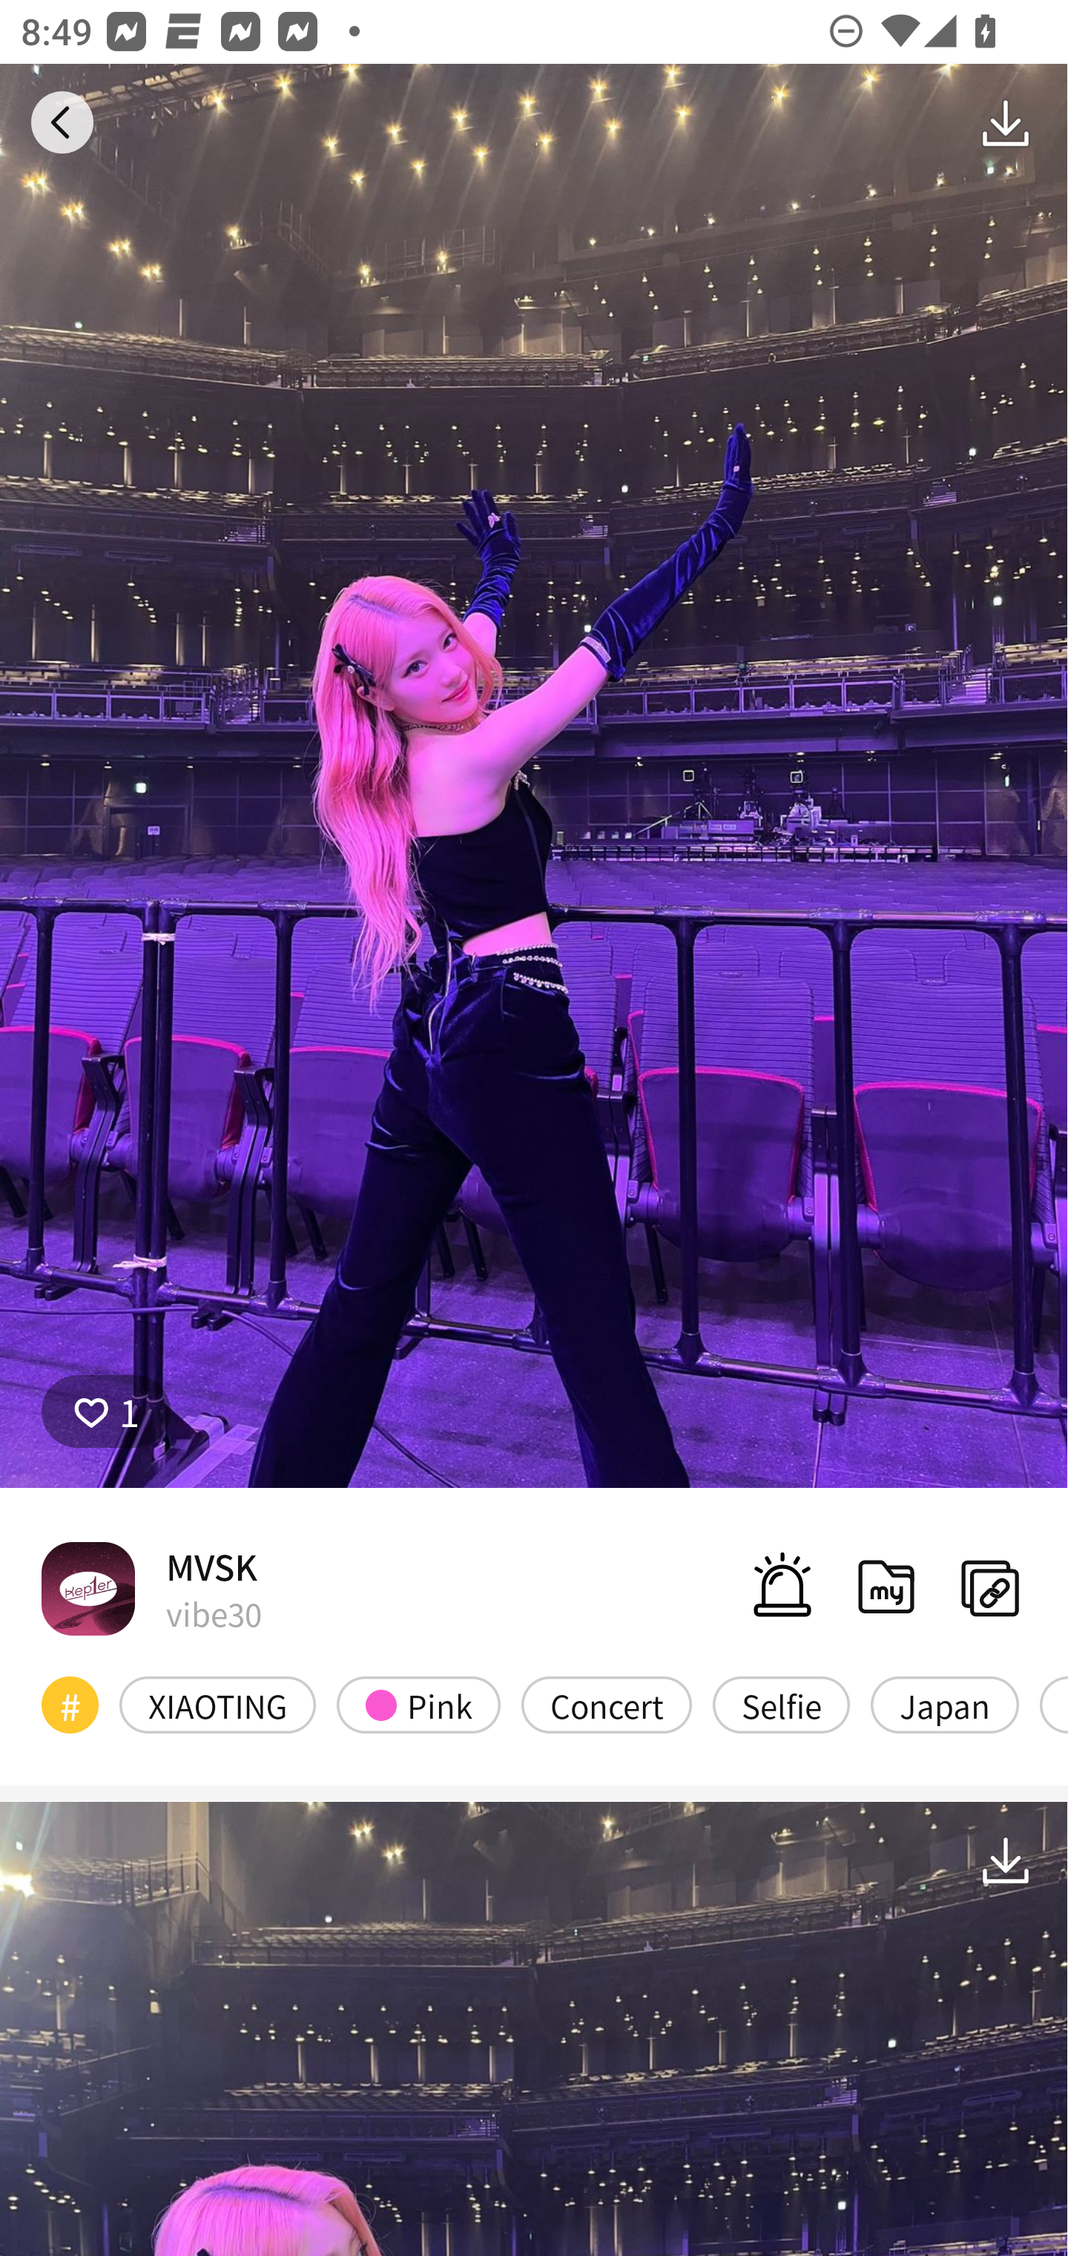 This screenshot has width=1068, height=2256. Describe the element at coordinates (418, 1704) in the screenshot. I see `Pink` at that location.